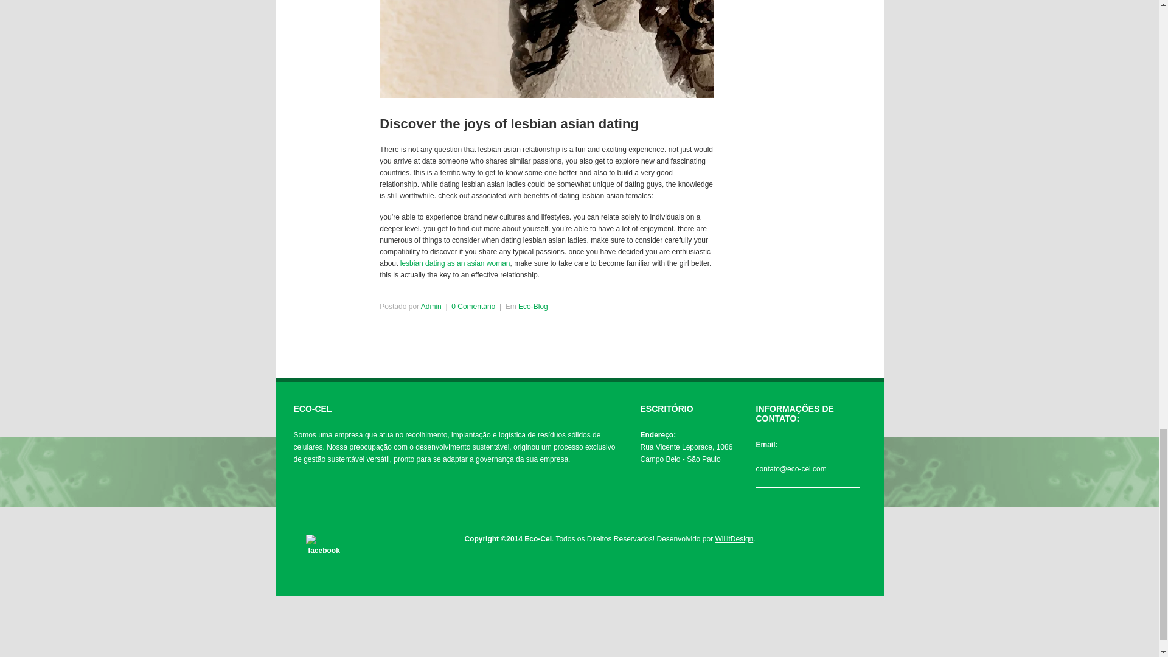 The image size is (1168, 657). Describe the element at coordinates (734, 539) in the screenshot. I see `WillitDesign` at that location.